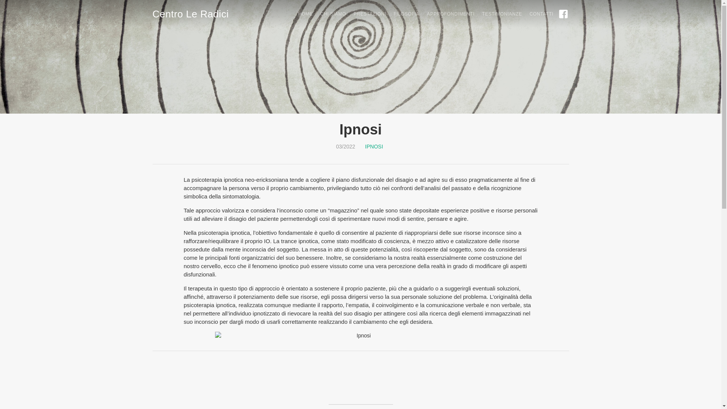  I want to click on Centro Le Radici, so click(190, 13).